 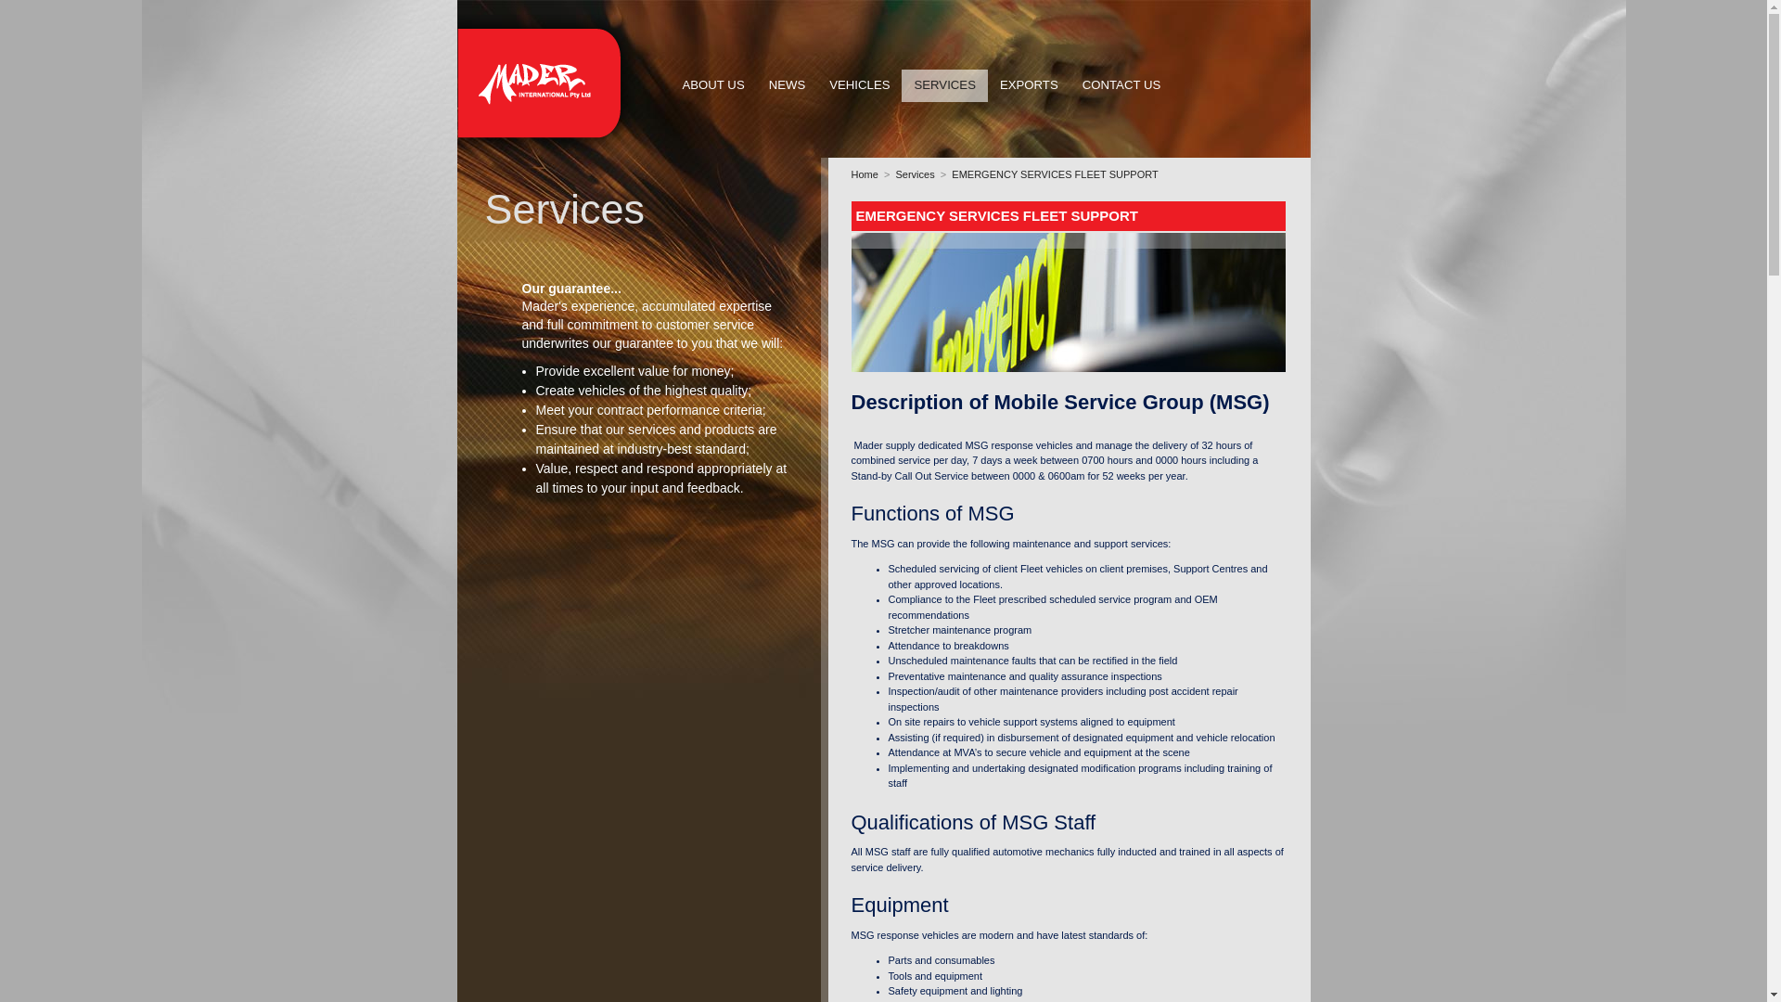 What do you see at coordinates (916, 174) in the screenshot?
I see `Services` at bounding box center [916, 174].